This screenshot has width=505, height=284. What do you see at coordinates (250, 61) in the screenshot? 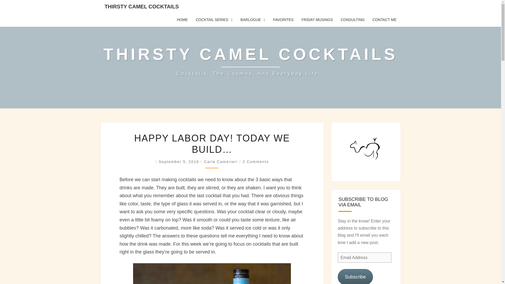
I see `Thirsty Camel Cocktails` at bounding box center [250, 61].